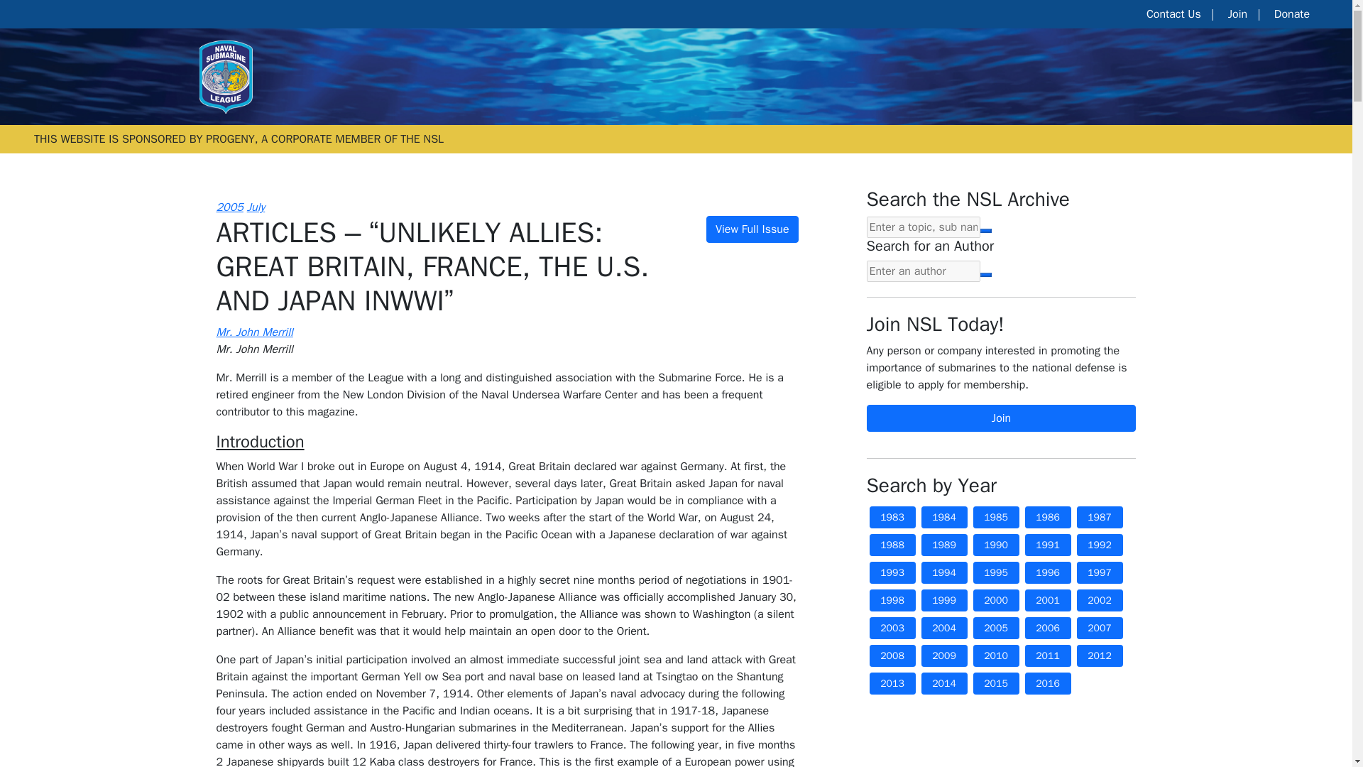 The height and width of the screenshot is (767, 1363). I want to click on 2000, so click(995, 600).